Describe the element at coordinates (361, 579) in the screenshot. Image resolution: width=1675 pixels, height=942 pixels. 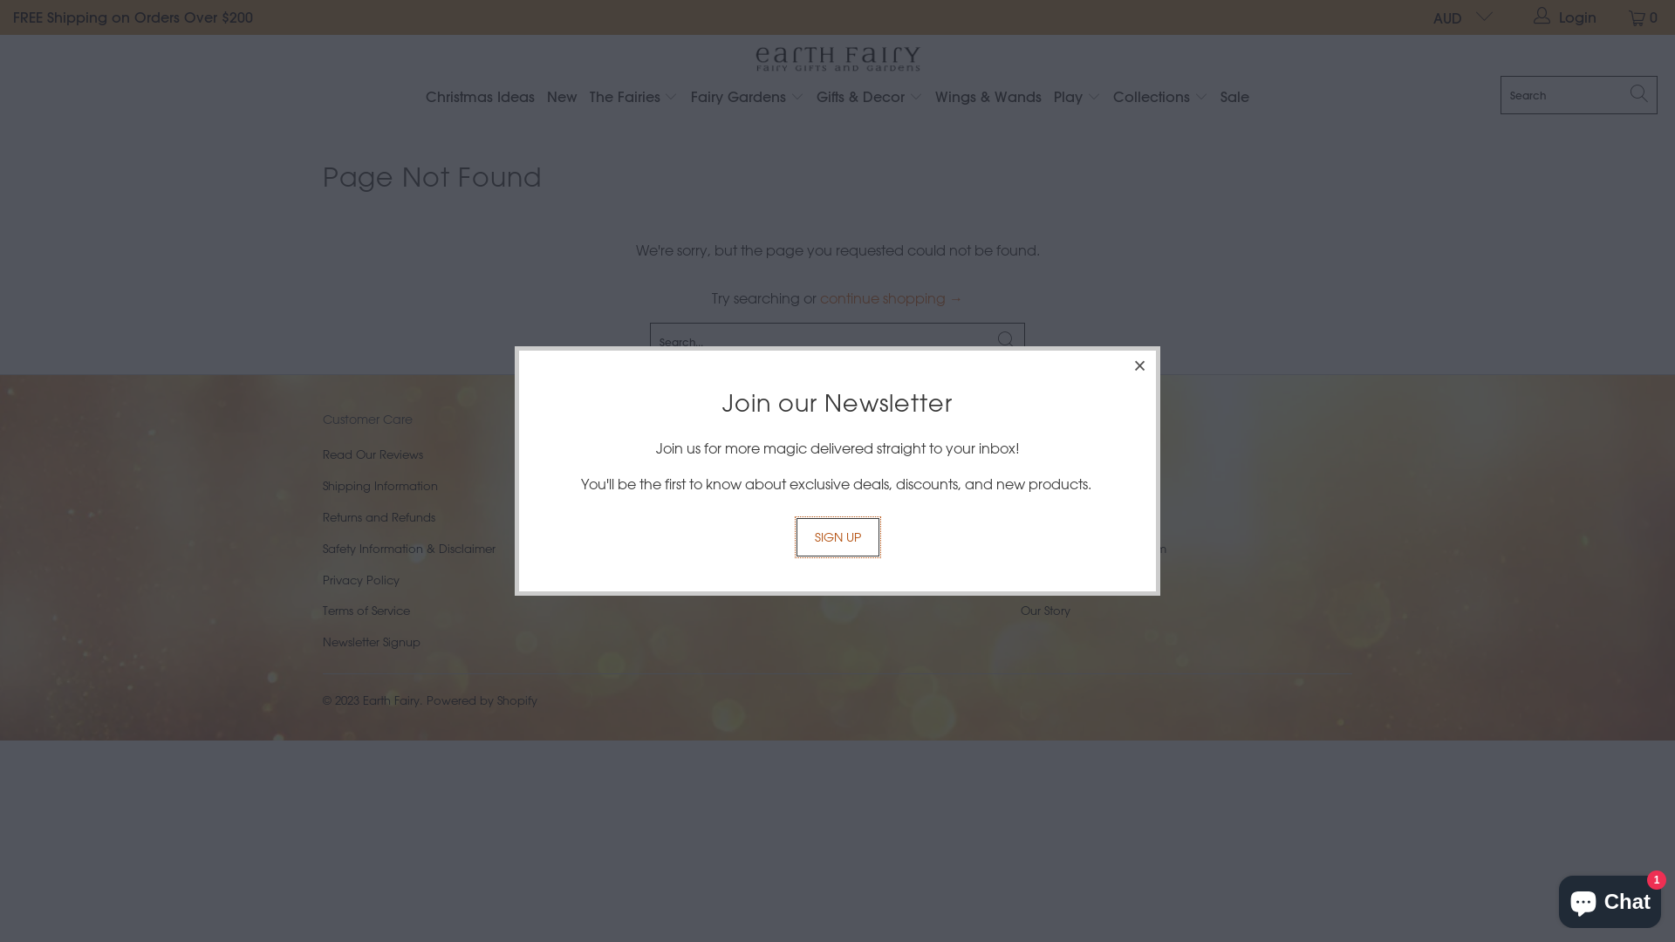
I see `Privacy Policy` at that location.